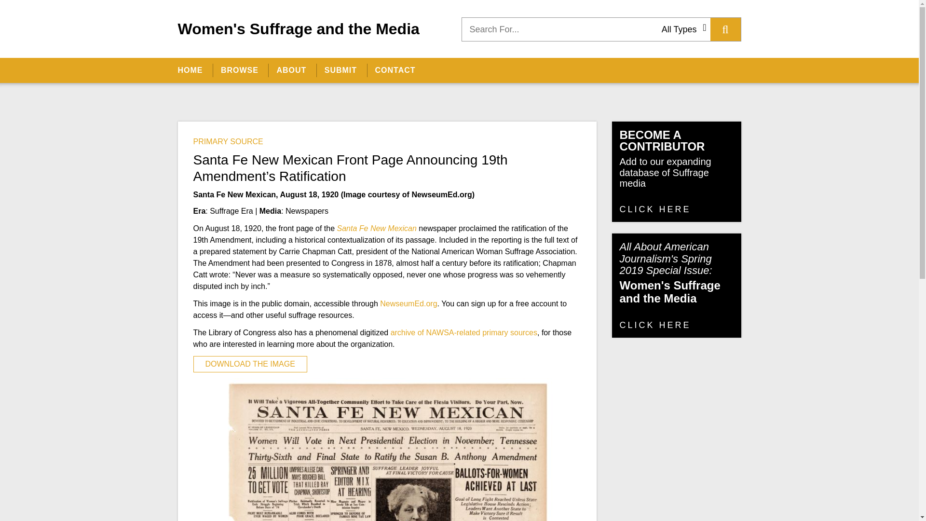 The image size is (926, 521). Describe the element at coordinates (395, 70) in the screenshot. I see `CONTACT` at that location.